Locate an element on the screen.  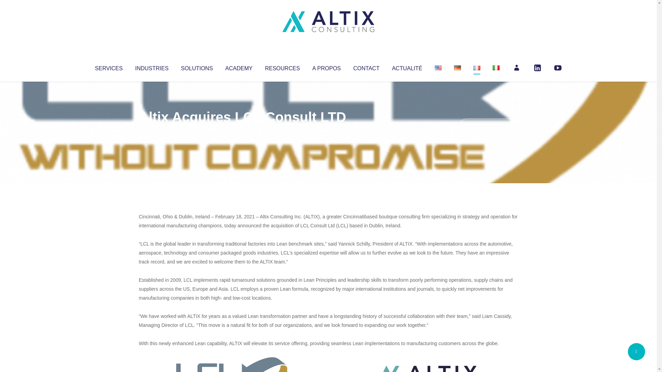
Articles par Altix is located at coordinates (152, 131).